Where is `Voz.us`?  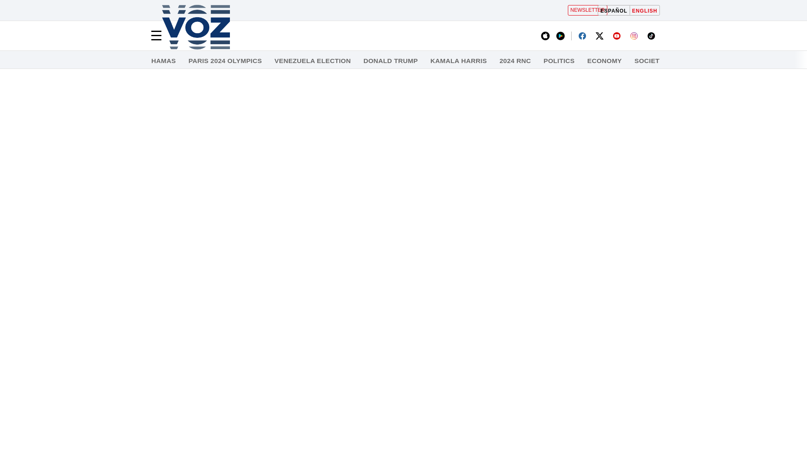
Voz.us is located at coordinates (196, 28).